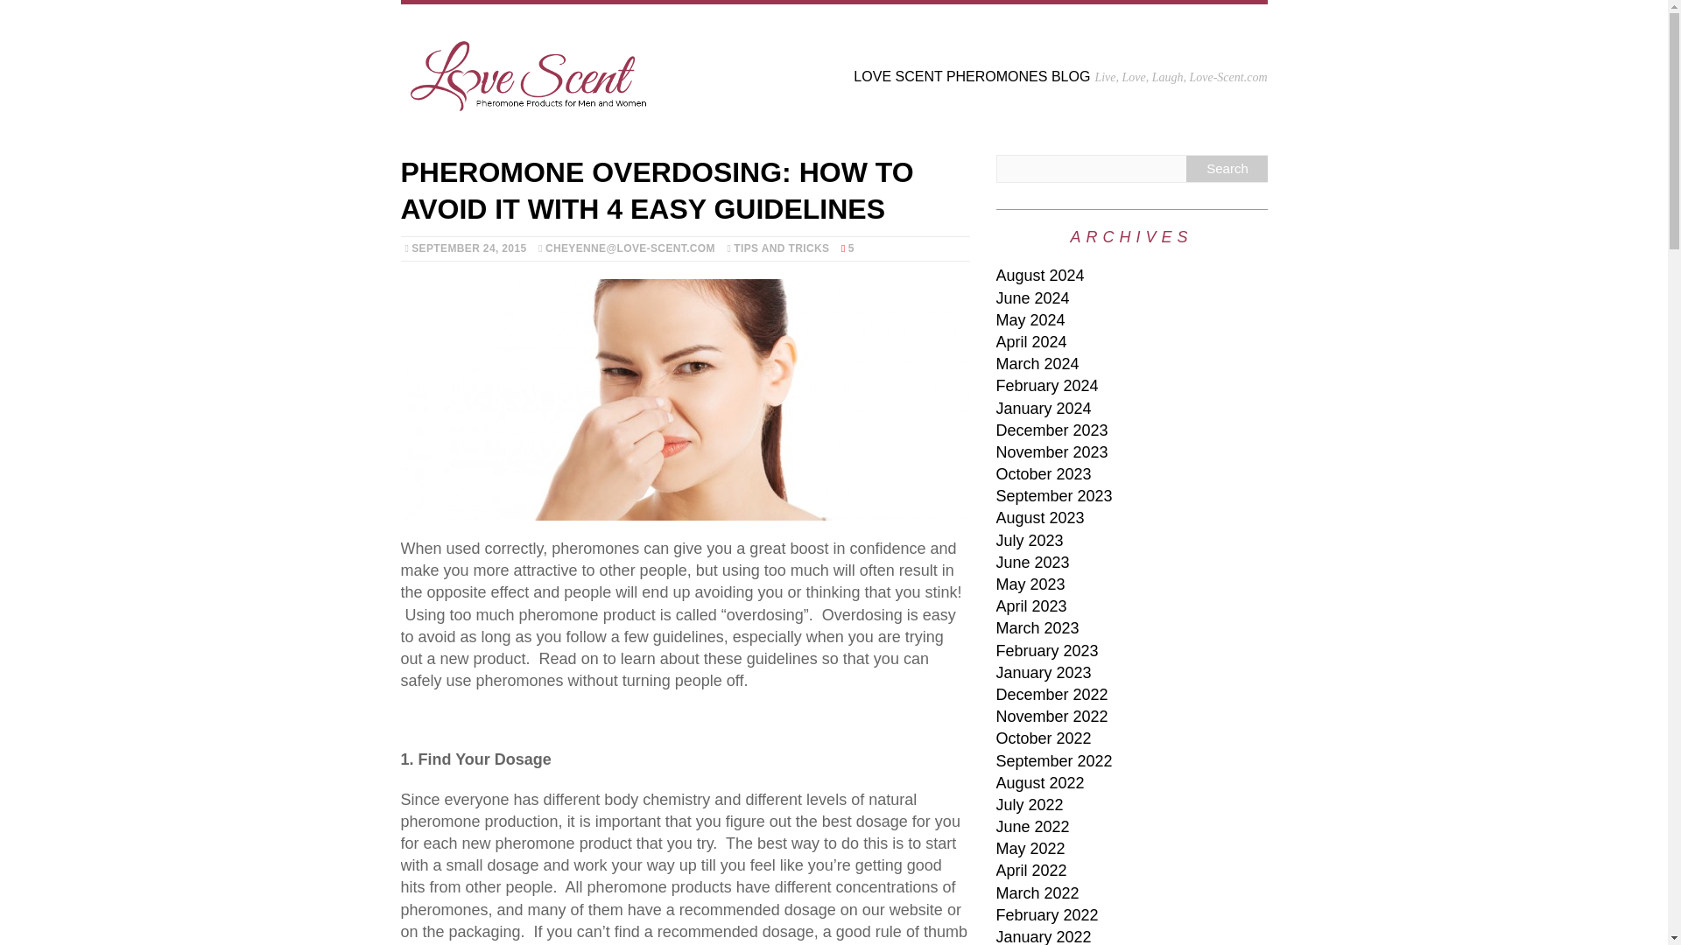  I want to click on January 2024, so click(1044, 408).